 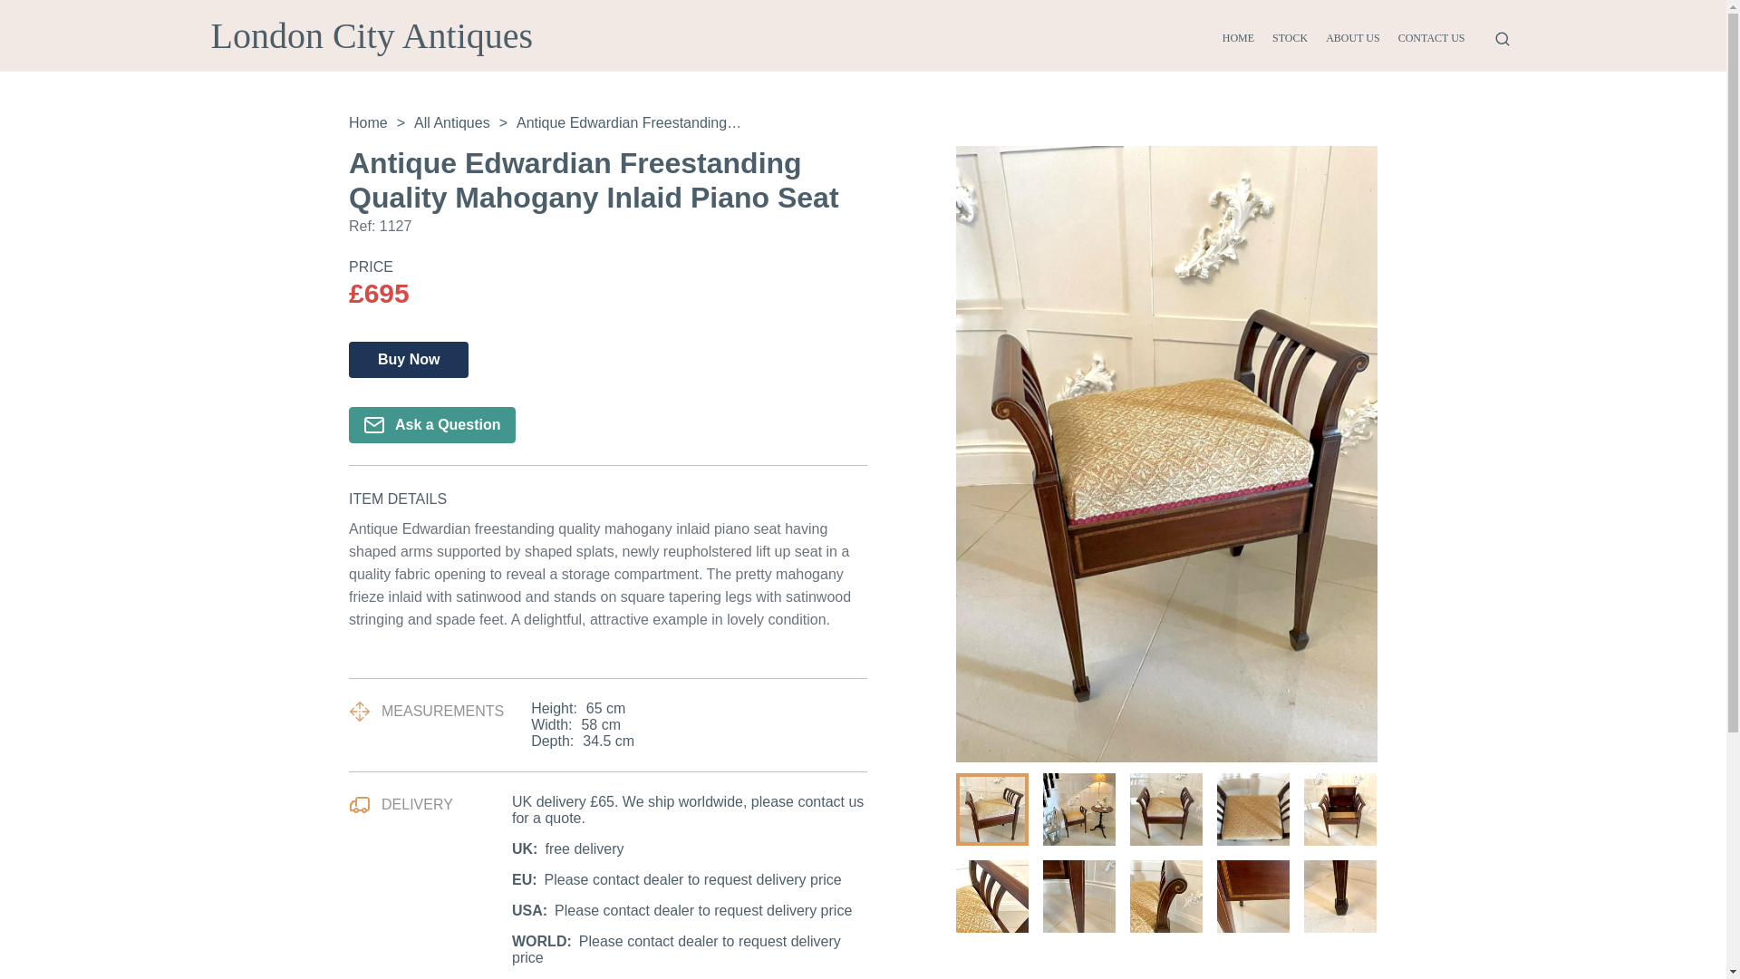 I want to click on Item Additional Image, so click(x=1165, y=897).